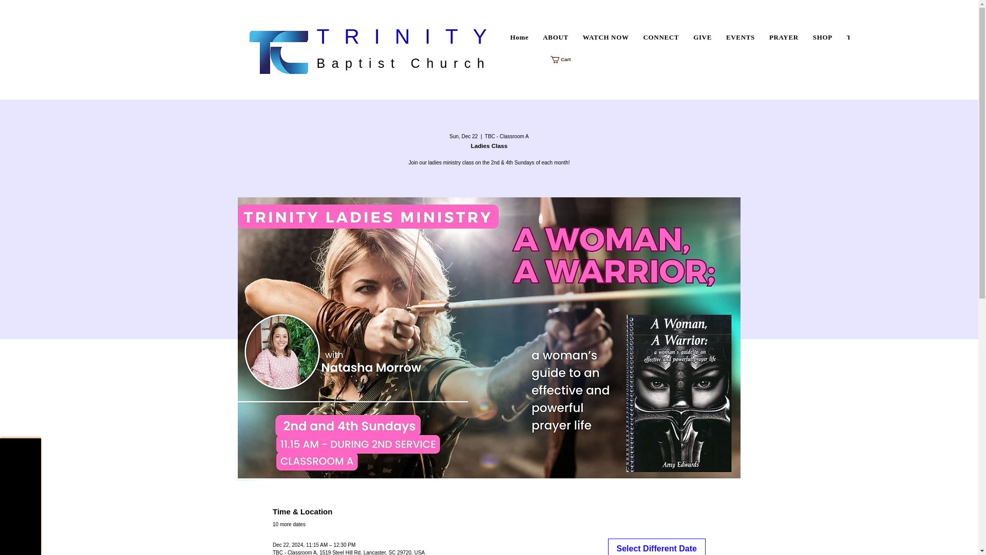 Image resolution: width=986 pixels, height=555 pixels. I want to click on Baptist Church, so click(403, 63).